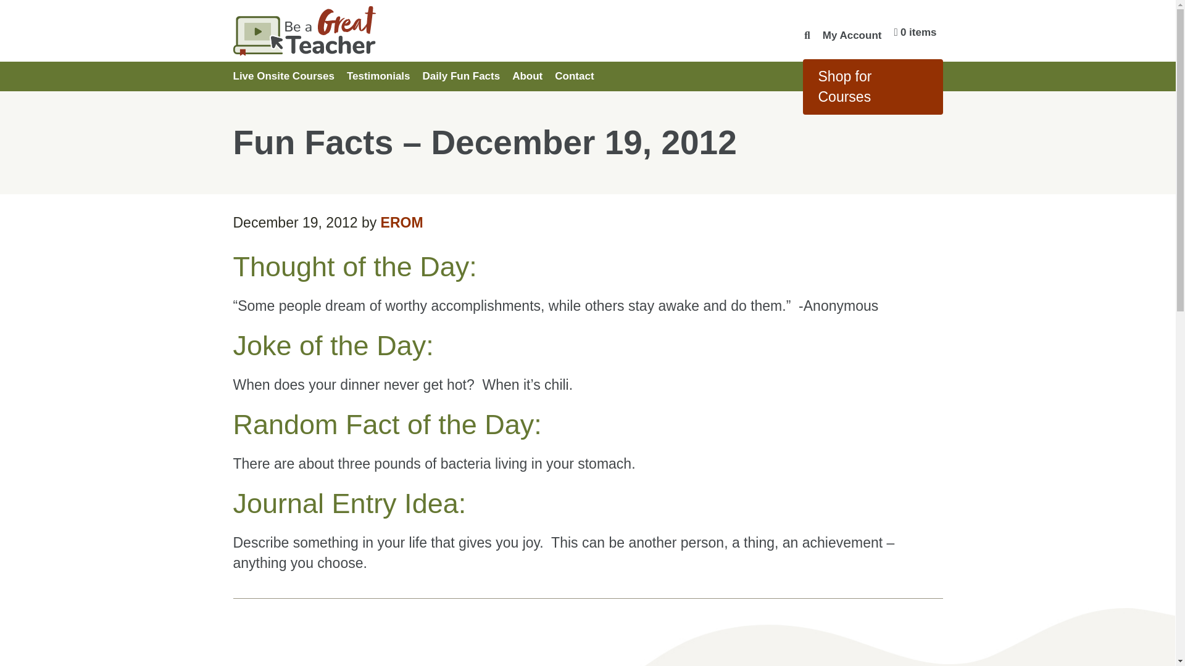  I want to click on Testimonials, so click(379, 76).